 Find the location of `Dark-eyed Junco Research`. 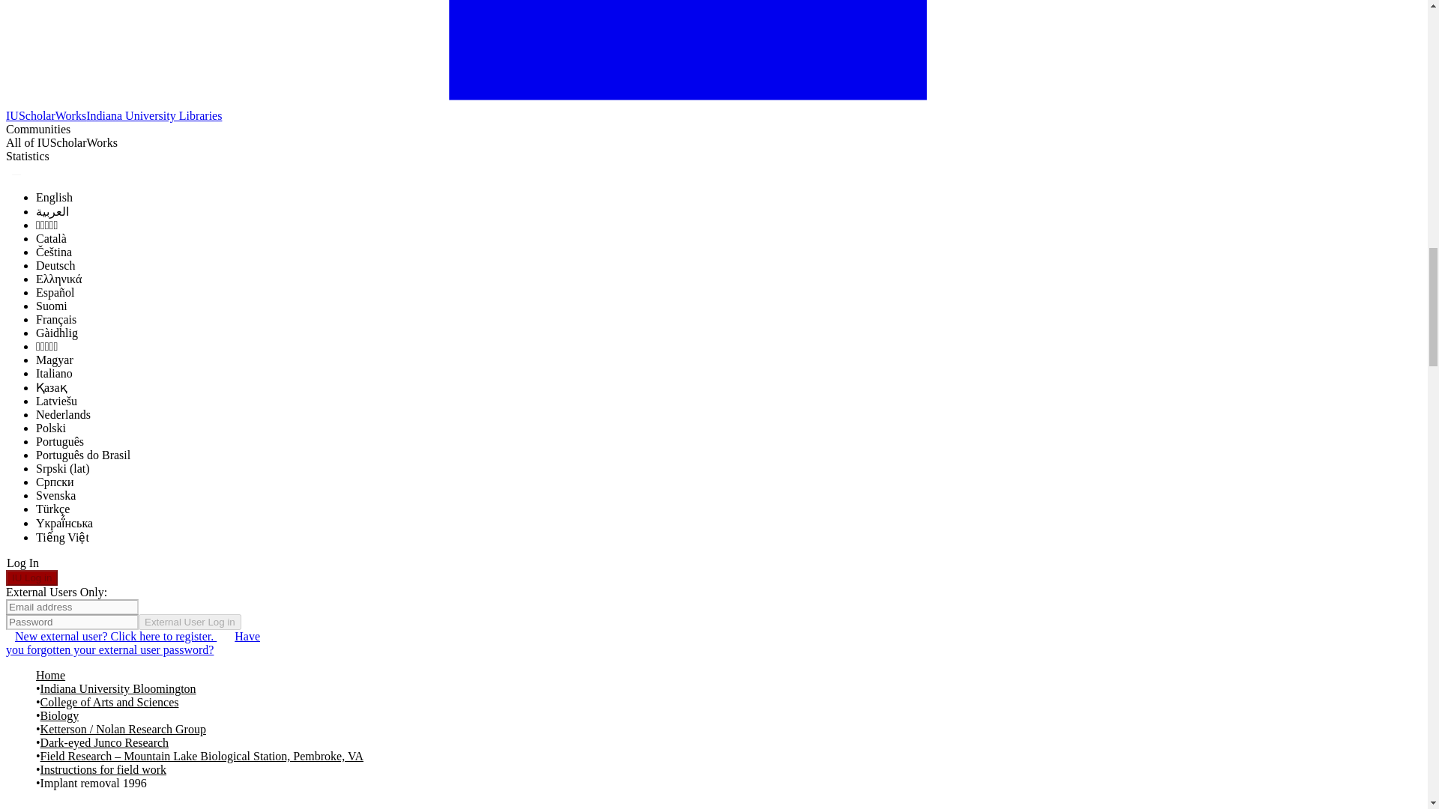

Dark-eyed Junco Research is located at coordinates (103, 743).